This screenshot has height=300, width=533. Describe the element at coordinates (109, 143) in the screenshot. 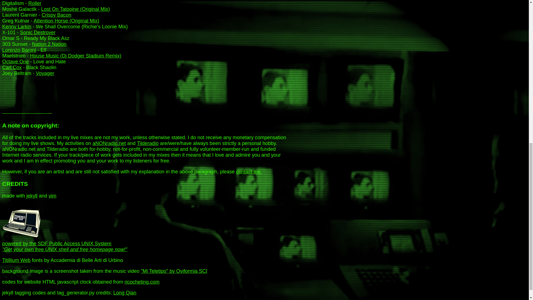

I see `aNONradio.net` at that location.